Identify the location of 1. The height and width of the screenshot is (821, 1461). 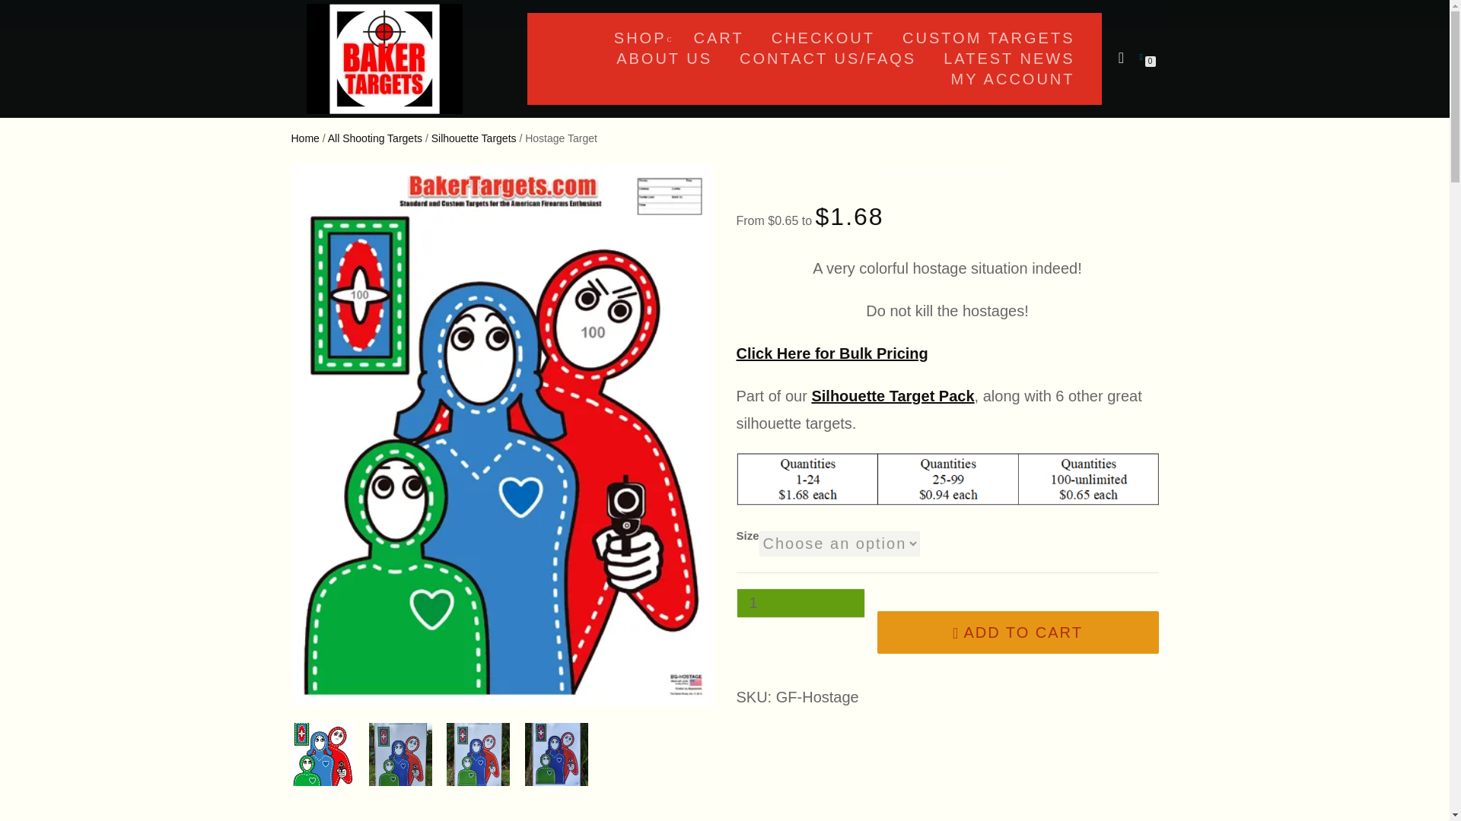
(801, 604).